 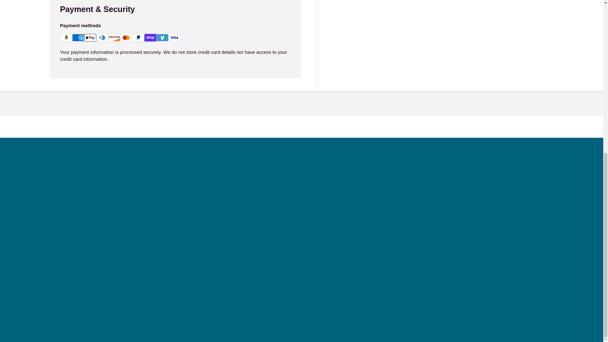 What do you see at coordinates (78, 37) in the screenshot?
I see `American Express` at bounding box center [78, 37].